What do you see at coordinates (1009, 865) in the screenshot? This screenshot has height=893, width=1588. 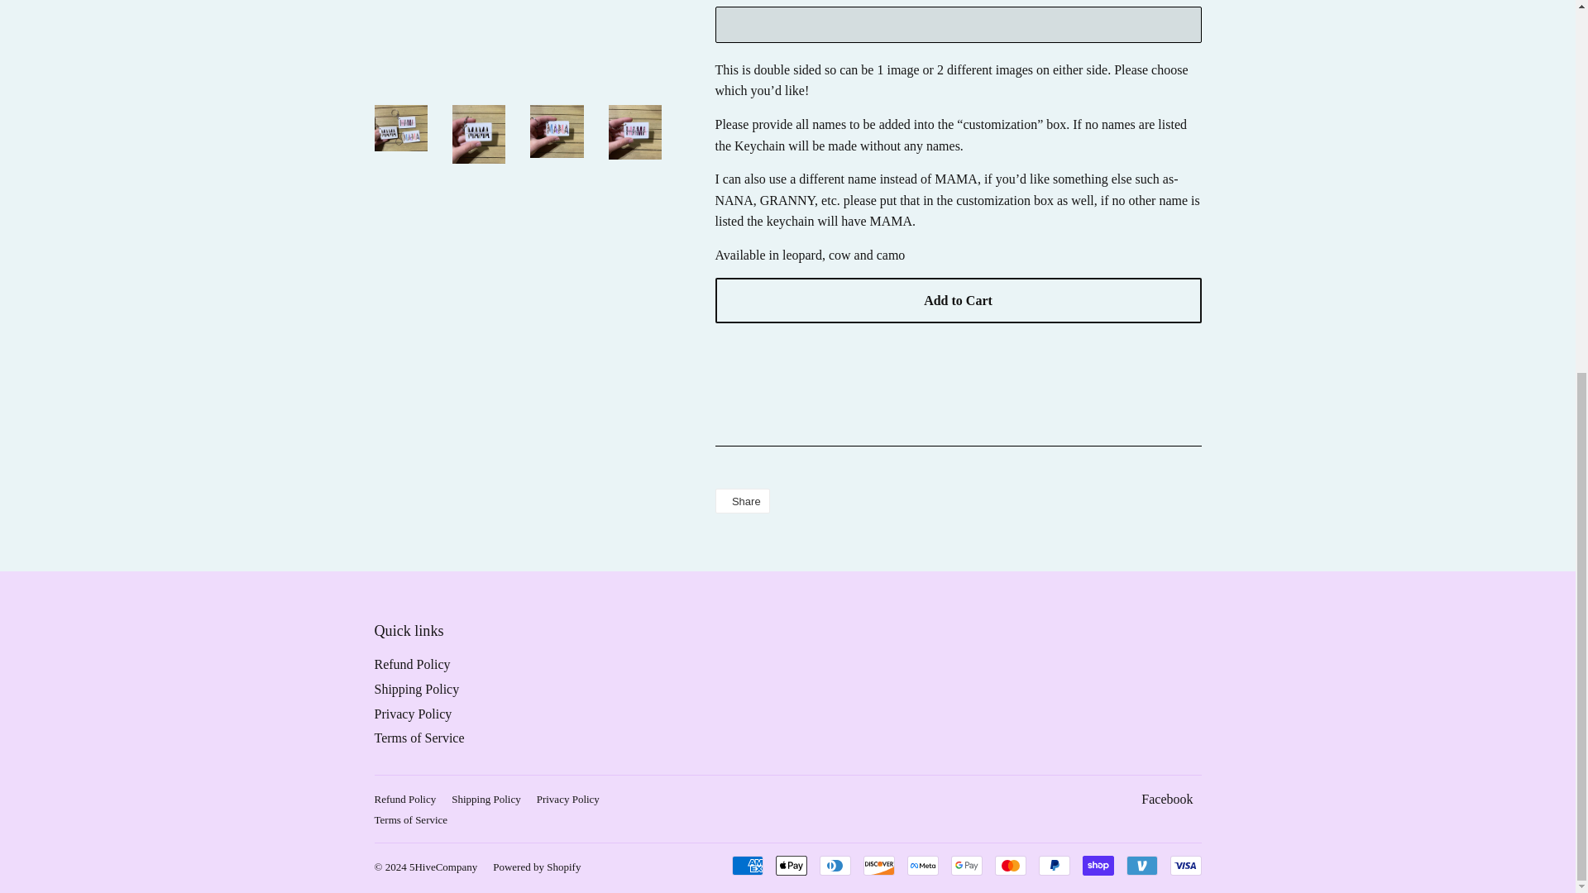 I see `Mastercard` at bounding box center [1009, 865].